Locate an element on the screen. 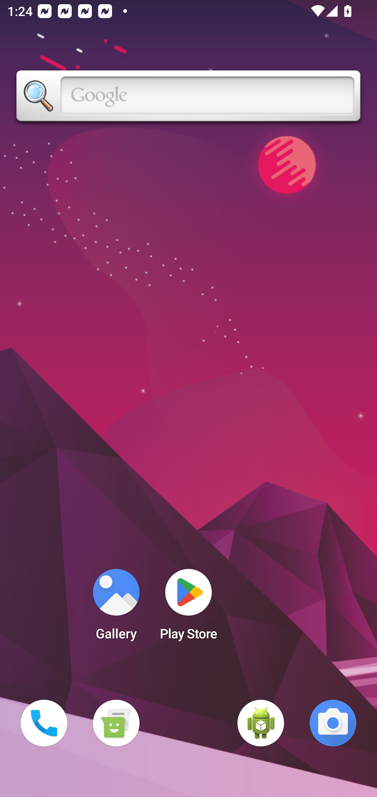 Image resolution: width=377 pixels, height=797 pixels. Phone is located at coordinates (44, 723).